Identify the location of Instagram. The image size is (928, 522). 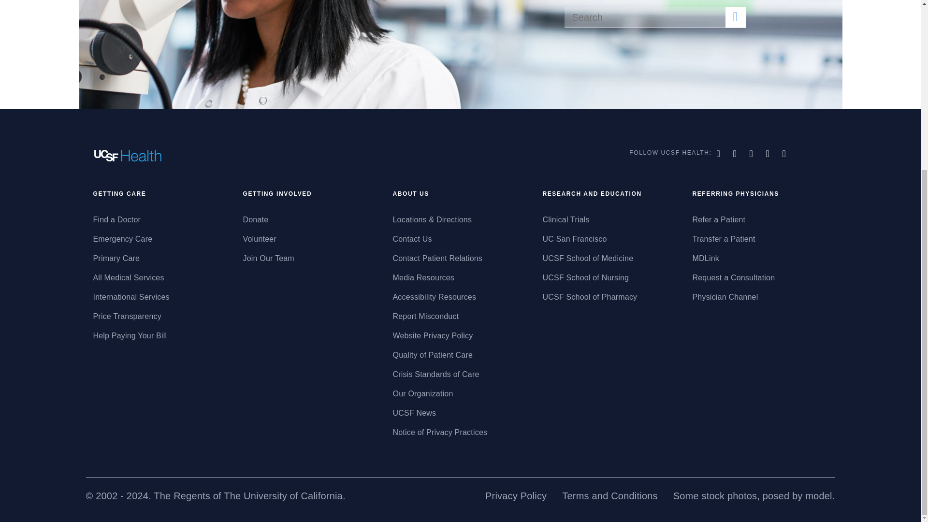
(769, 154).